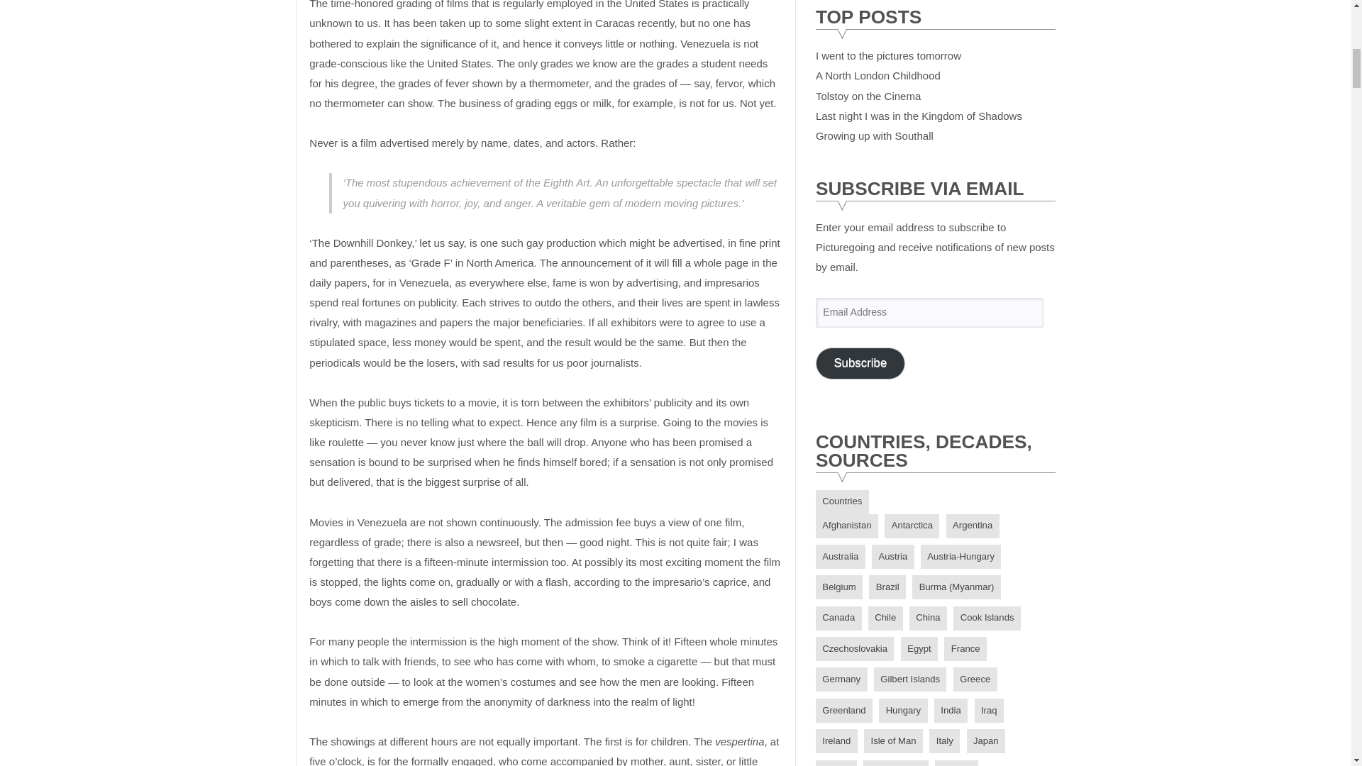  What do you see at coordinates (860, 363) in the screenshot?
I see `Subscribe` at bounding box center [860, 363].